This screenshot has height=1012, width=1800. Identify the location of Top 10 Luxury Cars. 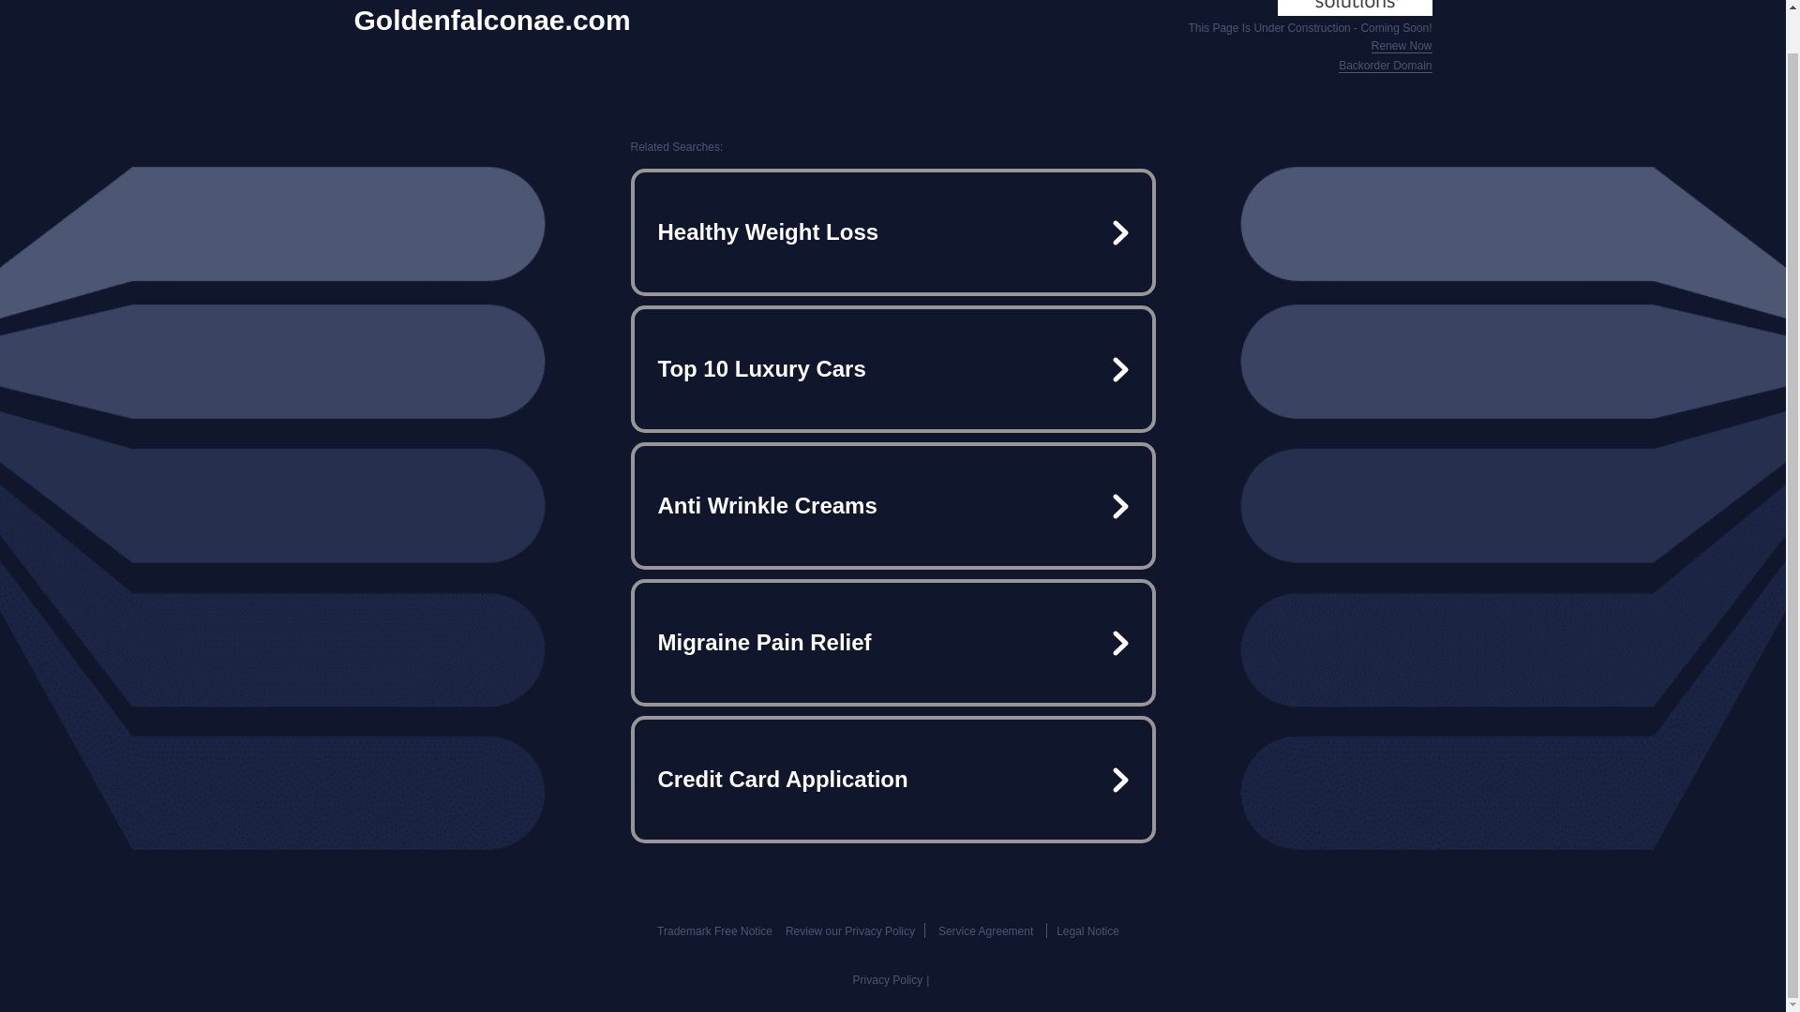
(892, 369).